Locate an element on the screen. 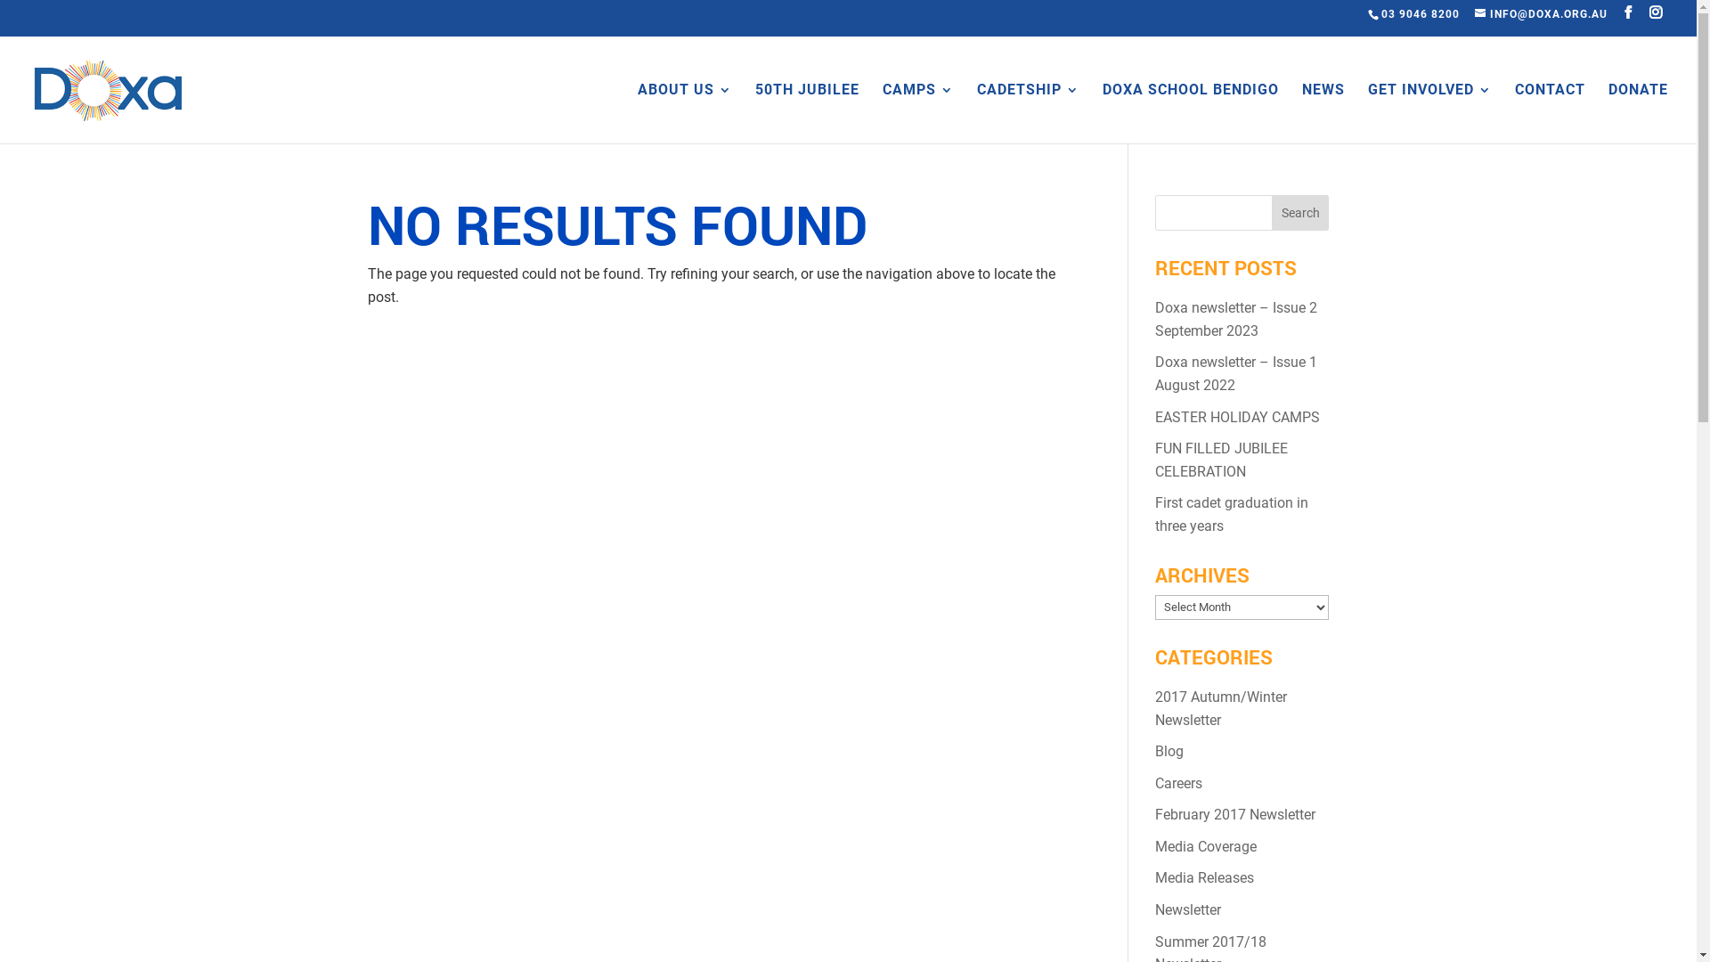 This screenshot has height=962, width=1710. NEWS is located at coordinates (1323, 109).